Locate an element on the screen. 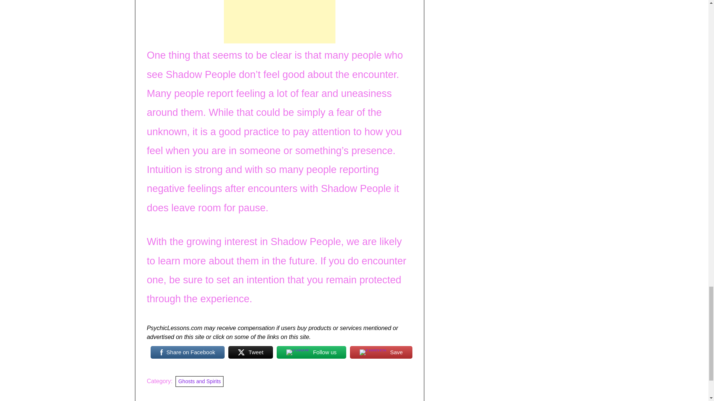 This screenshot has height=401, width=714. Follow us is located at coordinates (312, 352).